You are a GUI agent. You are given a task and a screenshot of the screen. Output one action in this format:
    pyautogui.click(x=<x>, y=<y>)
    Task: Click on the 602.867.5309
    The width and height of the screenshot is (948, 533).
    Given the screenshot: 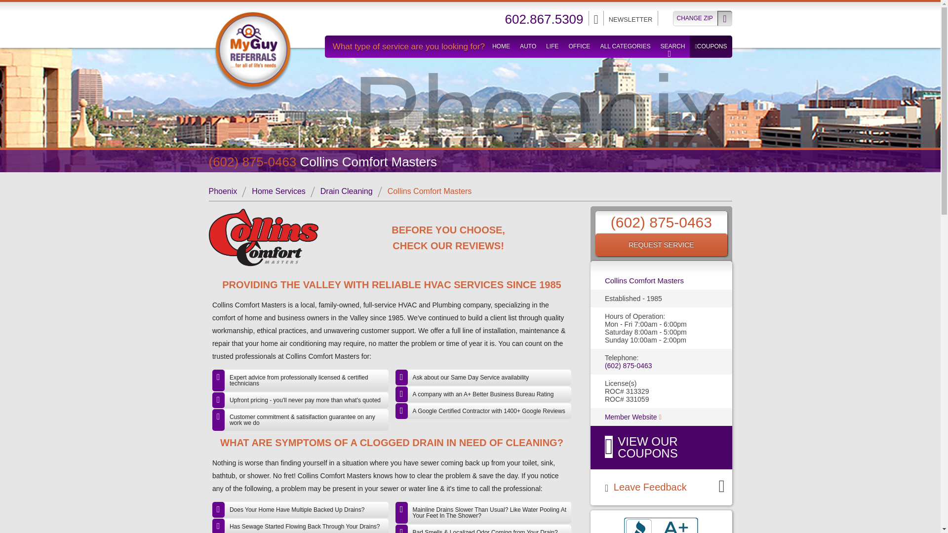 What is the action you would take?
    pyautogui.click(x=543, y=19)
    